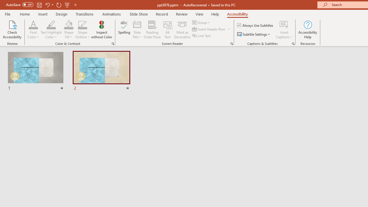 Image resolution: width=368 pixels, height=207 pixels. Describe the element at coordinates (101, 29) in the screenshot. I see `Inspect without Color` at that location.